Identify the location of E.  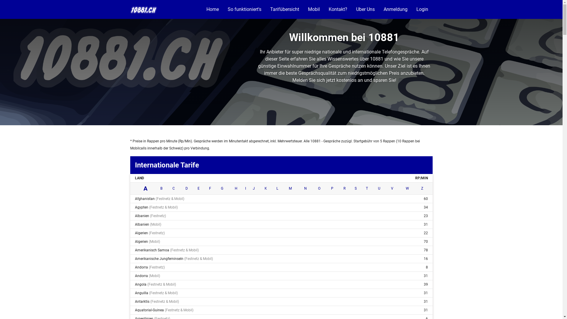
(198, 188).